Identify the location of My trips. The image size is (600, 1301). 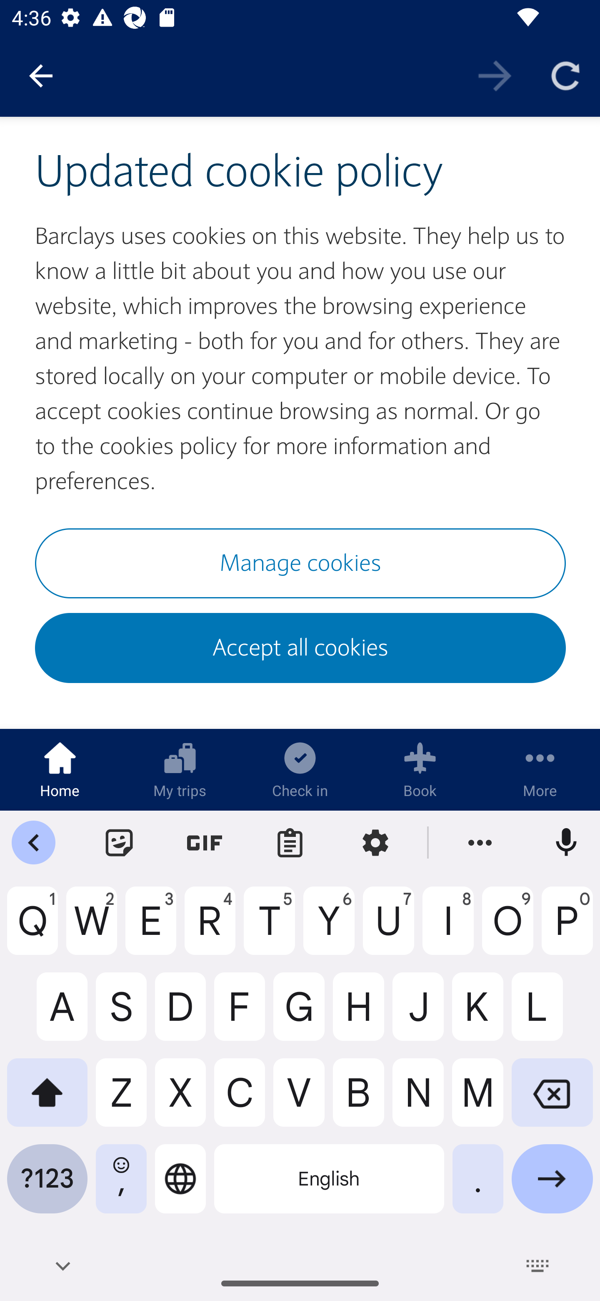
(180, 769).